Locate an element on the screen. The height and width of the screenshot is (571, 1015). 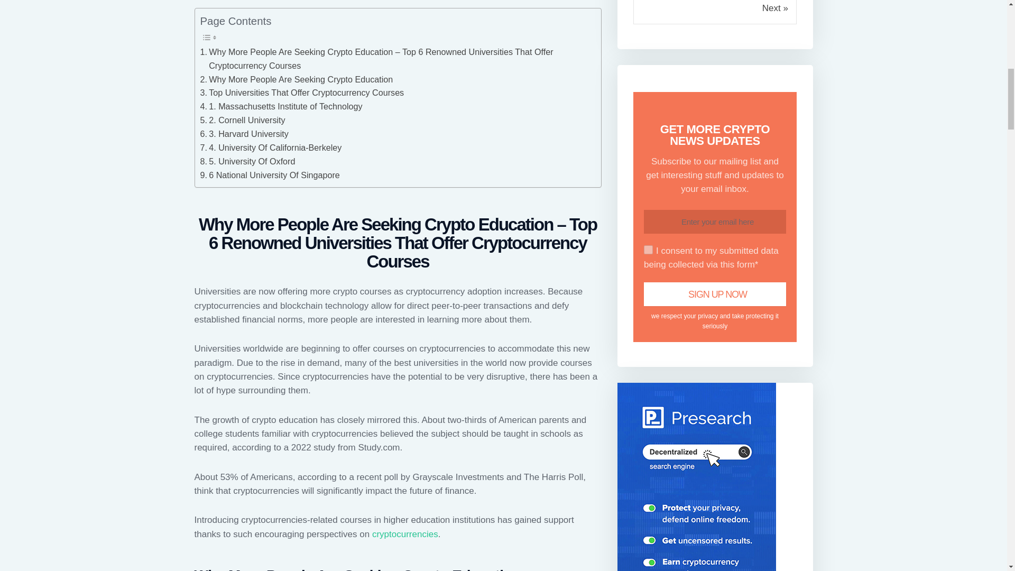
on is located at coordinates (648, 250).